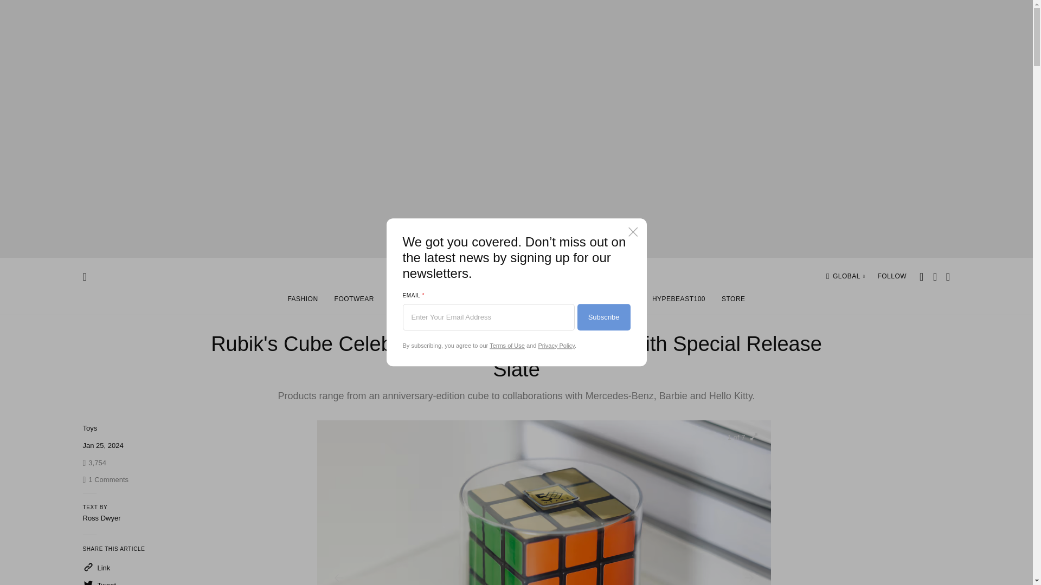  Describe the element at coordinates (892, 276) in the screenshot. I see `FOLLOW` at that location.